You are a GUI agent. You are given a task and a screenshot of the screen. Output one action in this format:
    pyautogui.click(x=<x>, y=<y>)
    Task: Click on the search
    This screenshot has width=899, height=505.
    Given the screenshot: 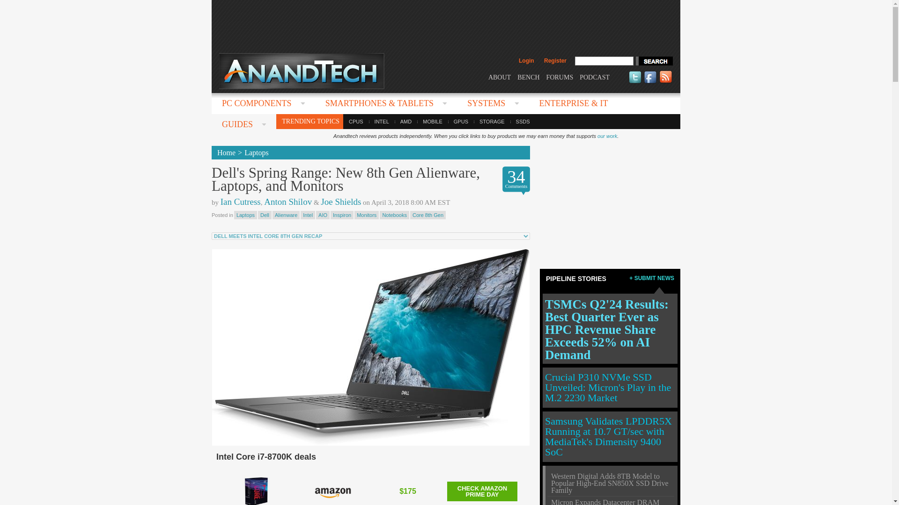 What is the action you would take?
    pyautogui.click(x=654, y=61)
    